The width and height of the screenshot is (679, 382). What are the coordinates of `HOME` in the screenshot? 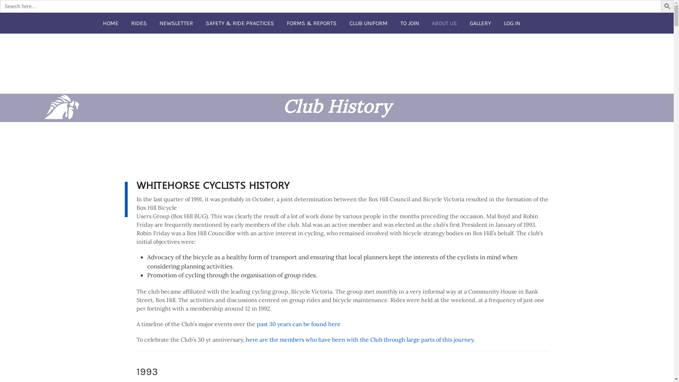 It's located at (110, 23).